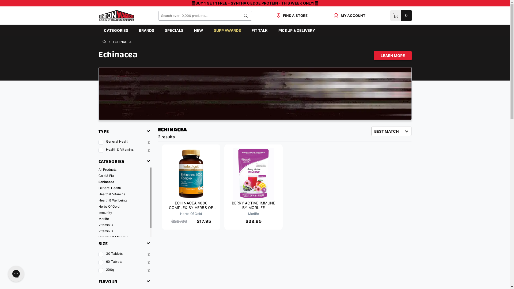 This screenshot has width=514, height=289. Describe the element at coordinates (16, 274) in the screenshot. I see `Gorgias live chat messenger` at that location.